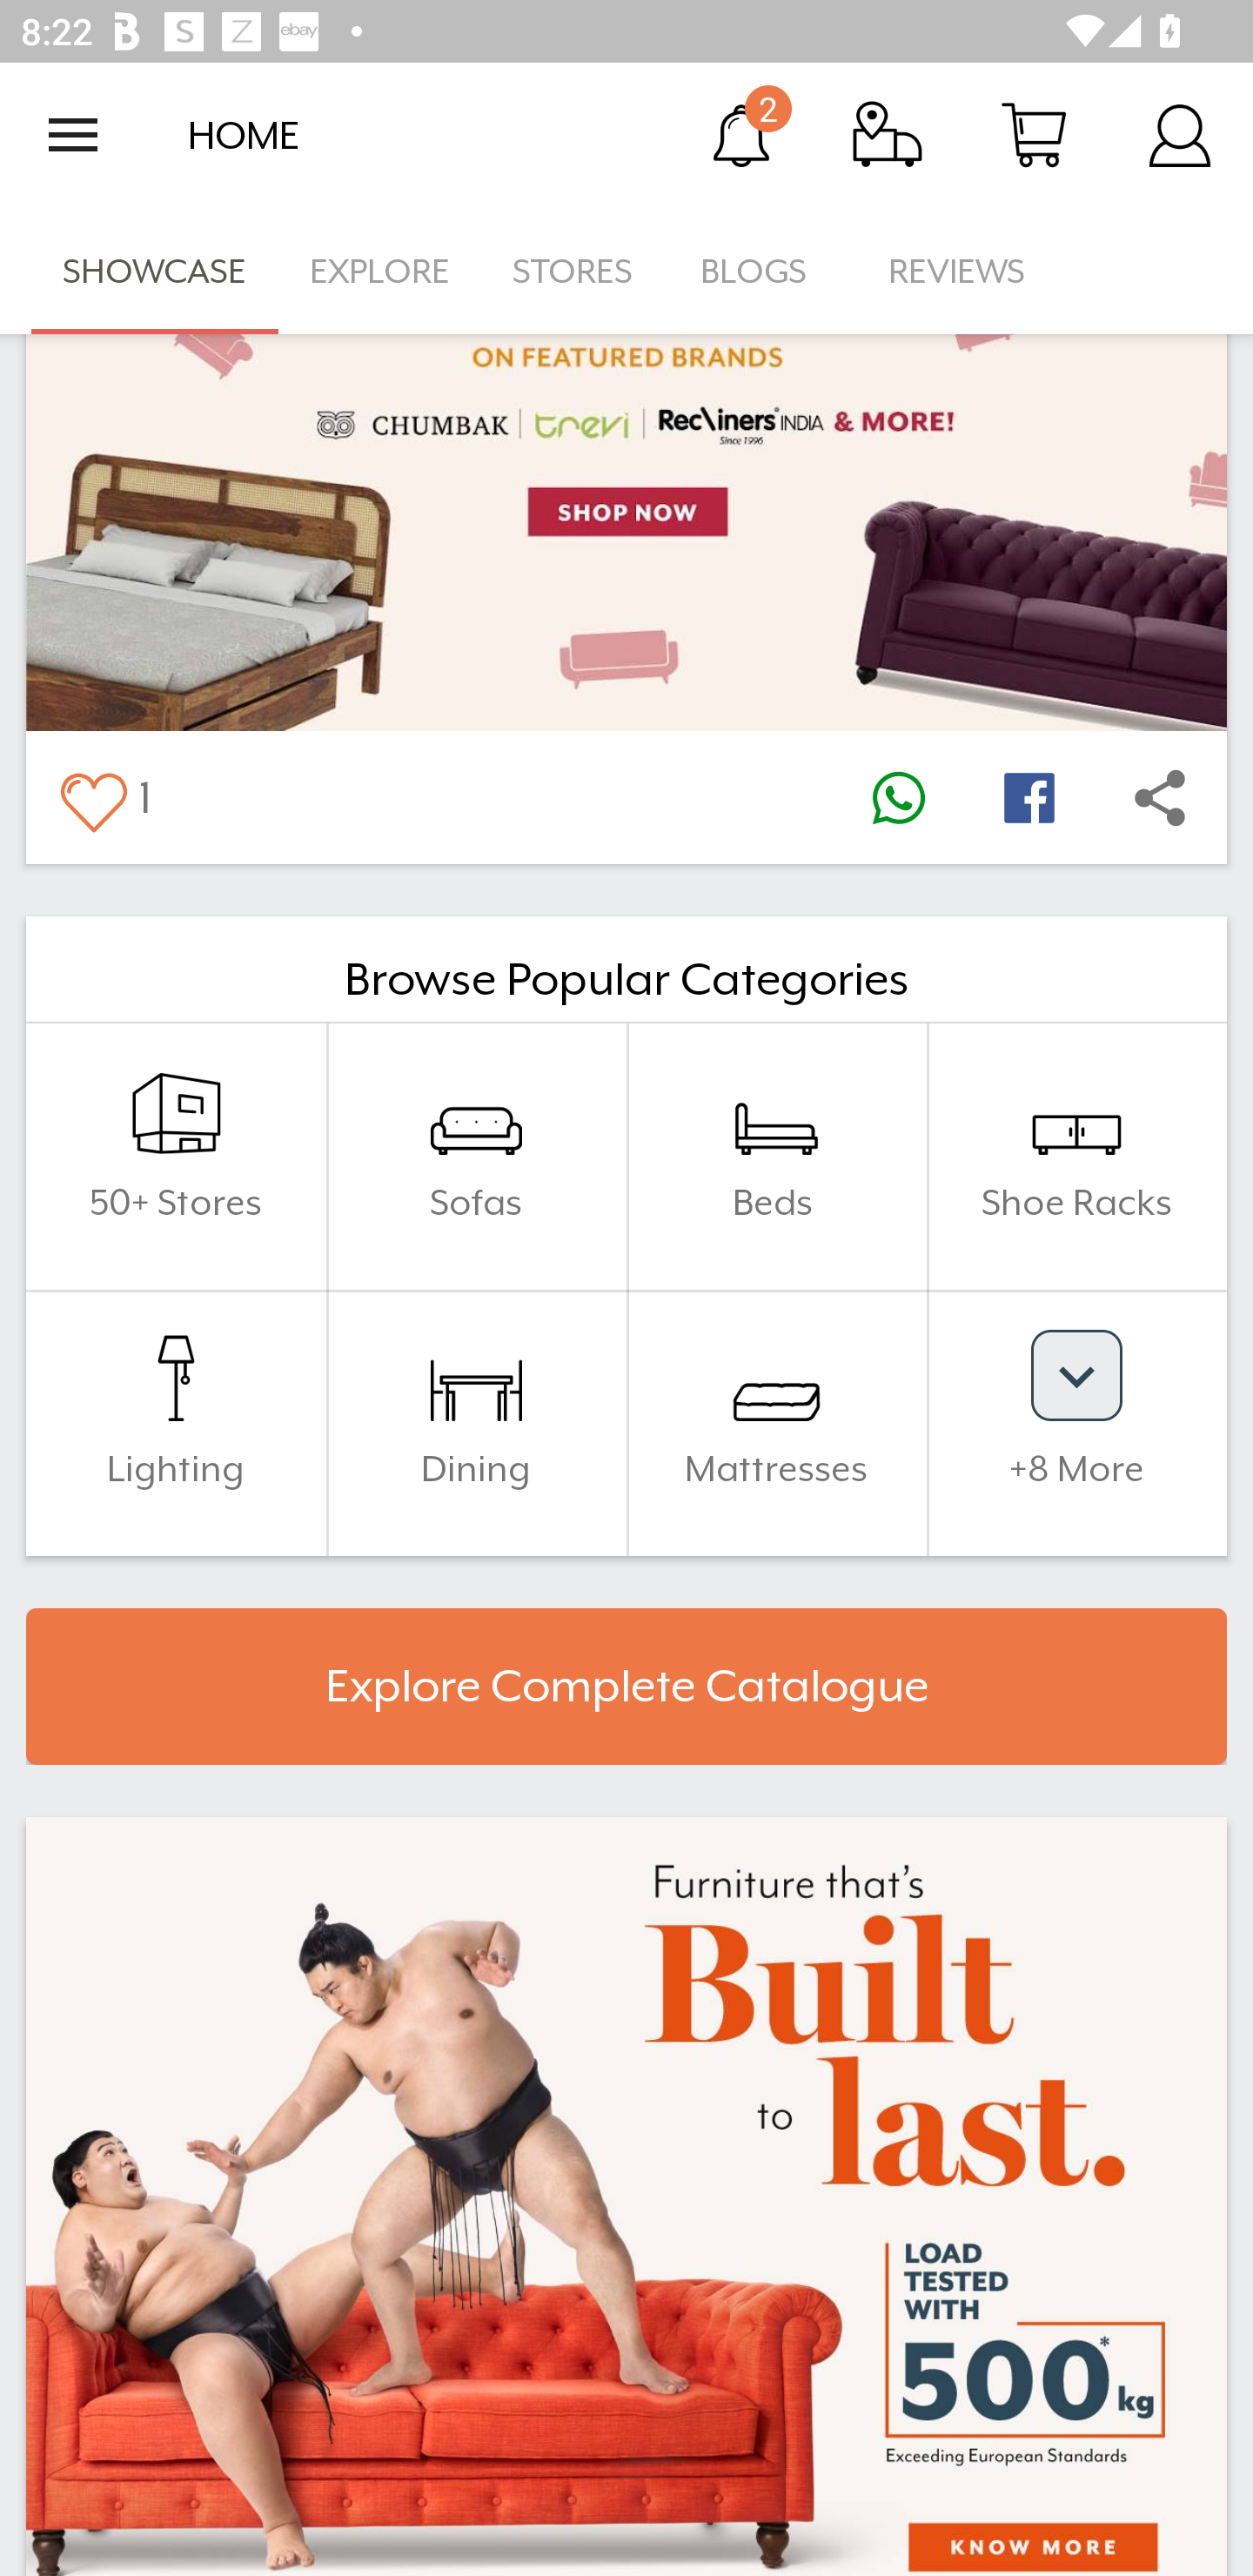  What do you see at coordinates (1029, 797) in the screenshot?
I see `` at bounding box center [1029, 797].